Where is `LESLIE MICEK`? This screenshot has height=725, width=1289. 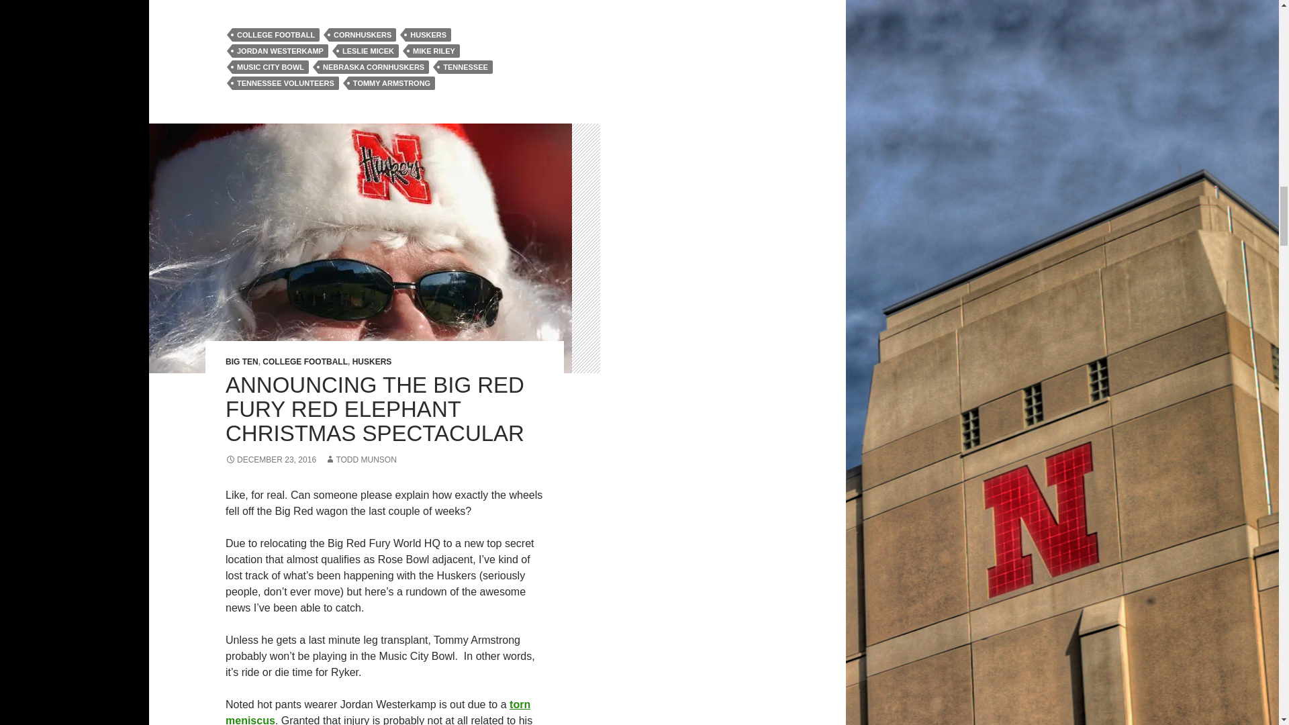 LESLIE MICEK is located at coordinates (368, 51).